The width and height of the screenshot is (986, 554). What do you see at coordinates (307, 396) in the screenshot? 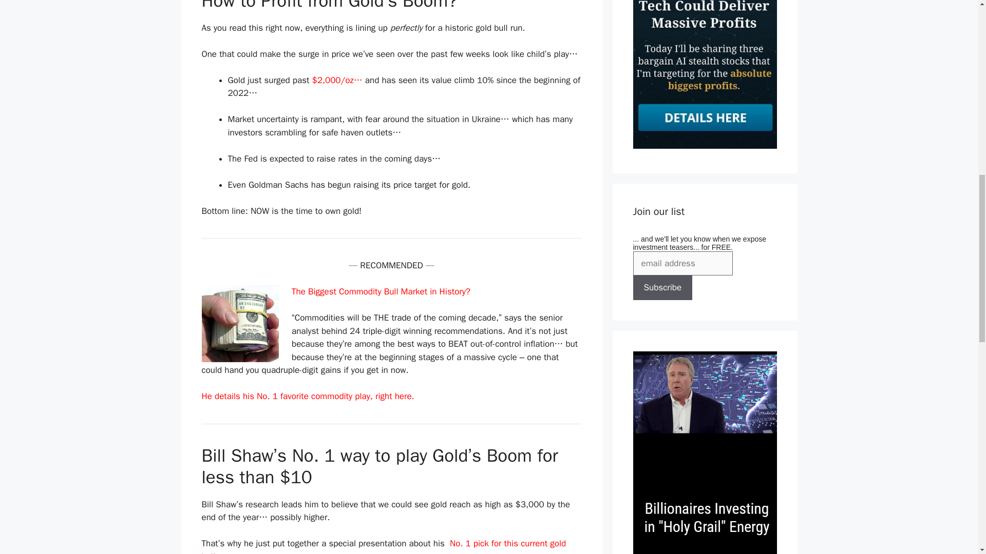
I see `He details his No. 1 favorite commodity play, right here.` at bounding box center [307, 396].